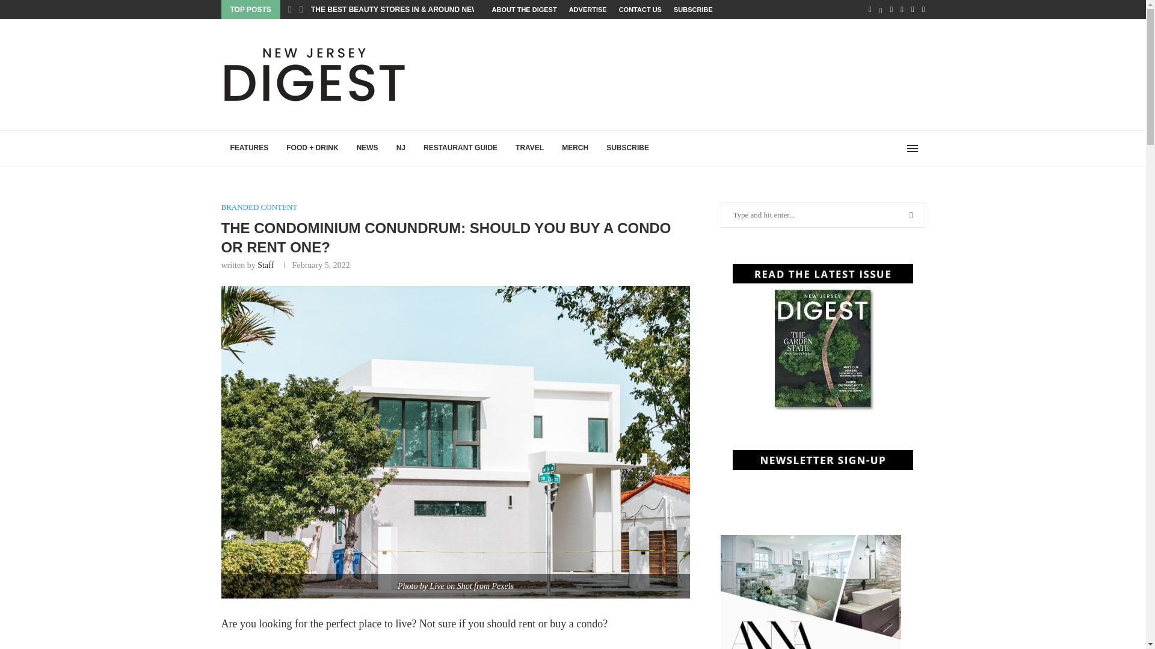 Image resolution: width=1155 pixels, height=649 pixels. Describe the element at coordinates (529, 148) in the screenshot. I see `TRAVEL` at that location.